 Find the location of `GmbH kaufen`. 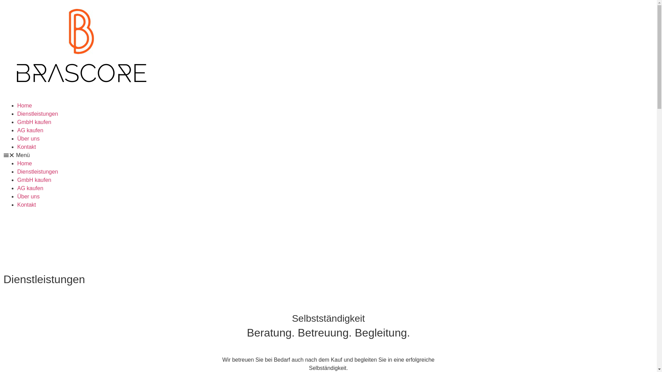

GmbH kaufen is located at coordinates (34, 122).